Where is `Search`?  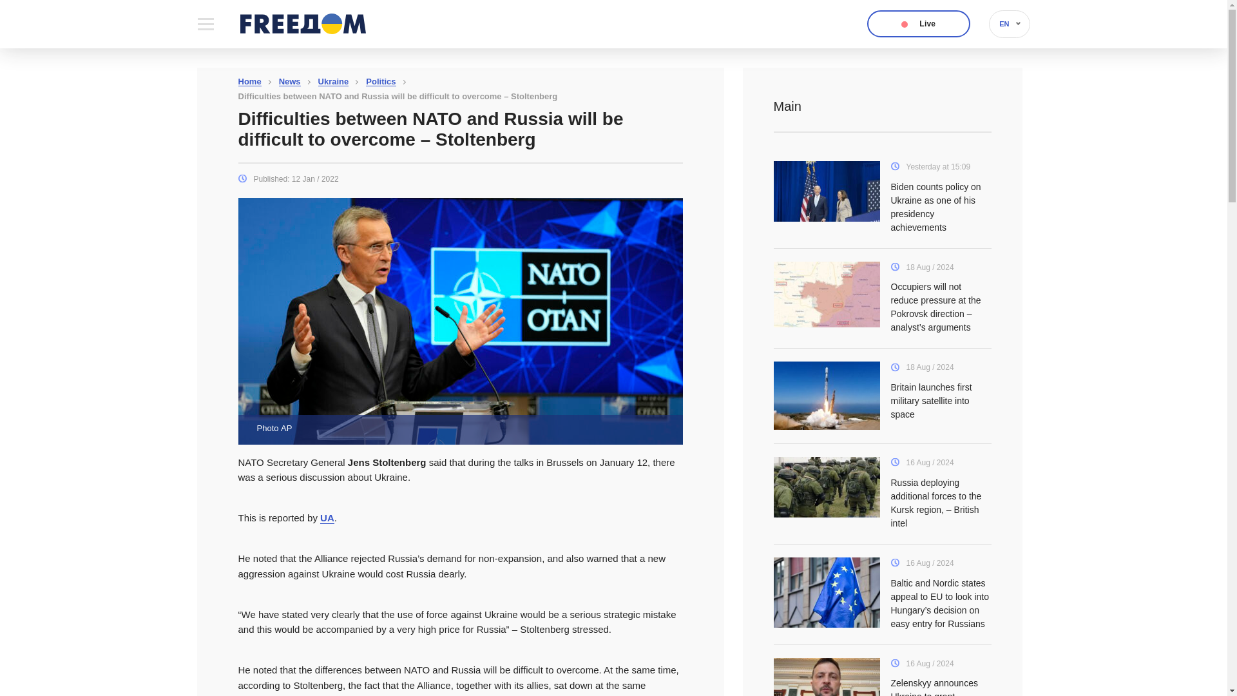
Search is located at coordinates (778, 7).